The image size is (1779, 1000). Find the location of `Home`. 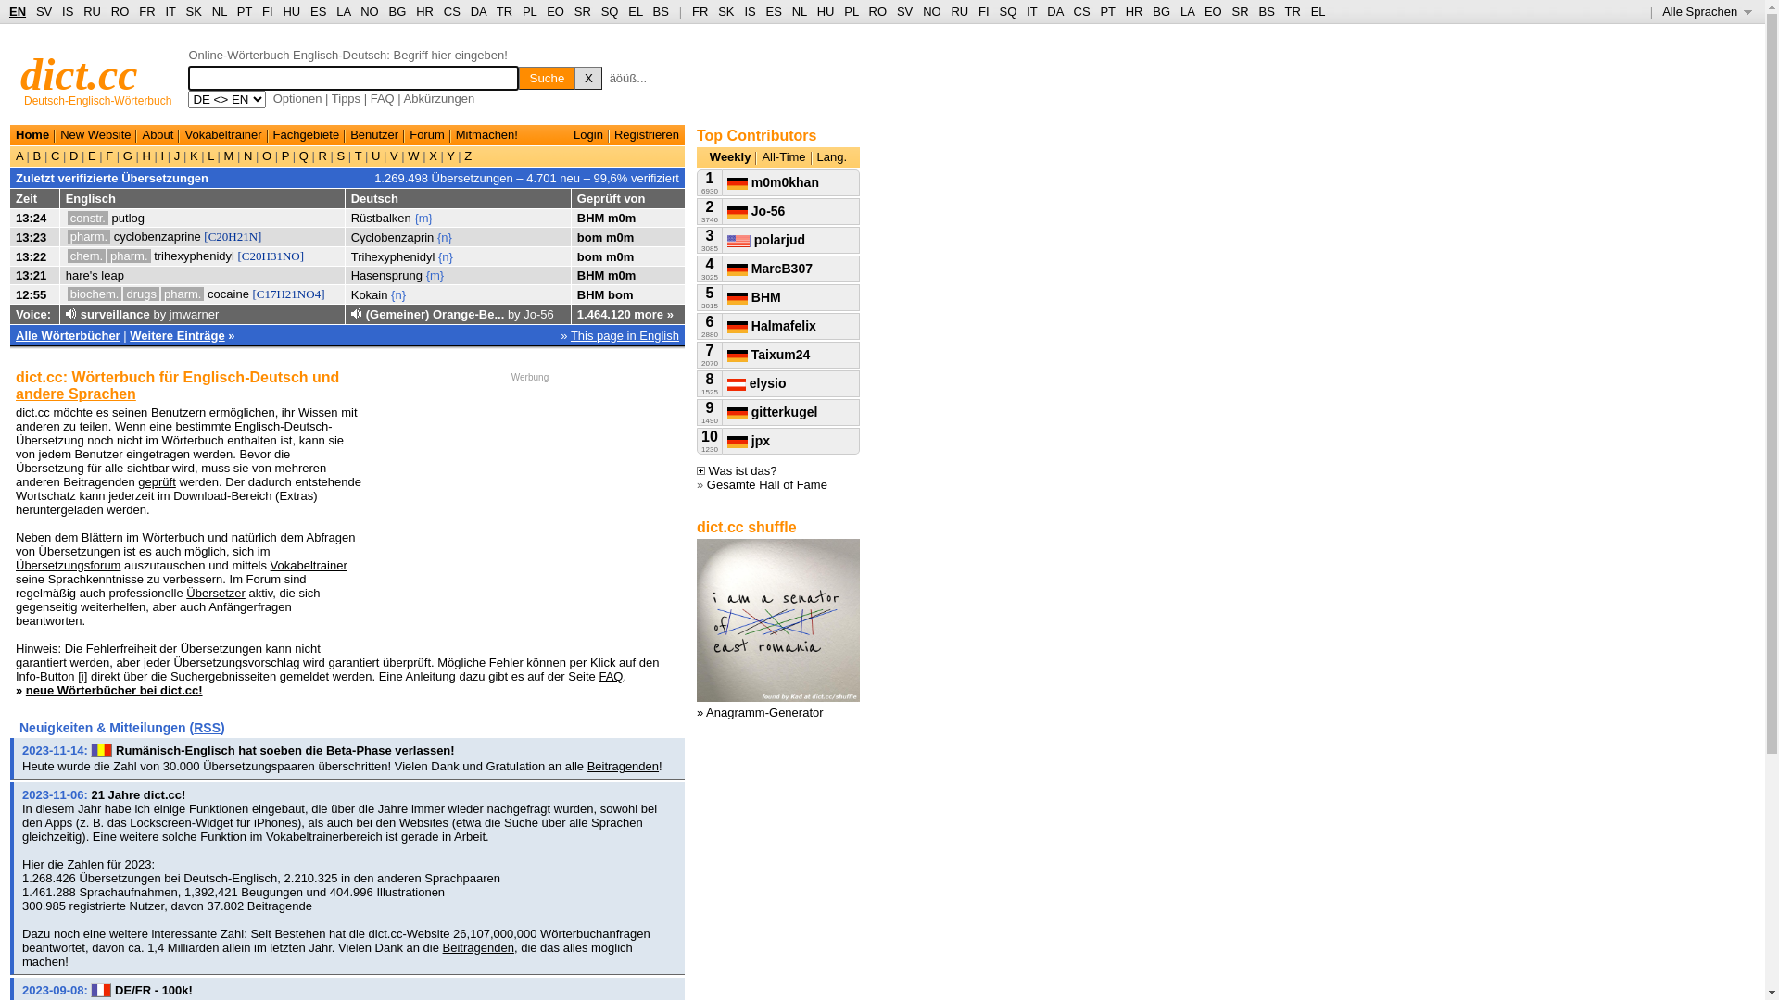

Home is located at coordinates (32, 135).